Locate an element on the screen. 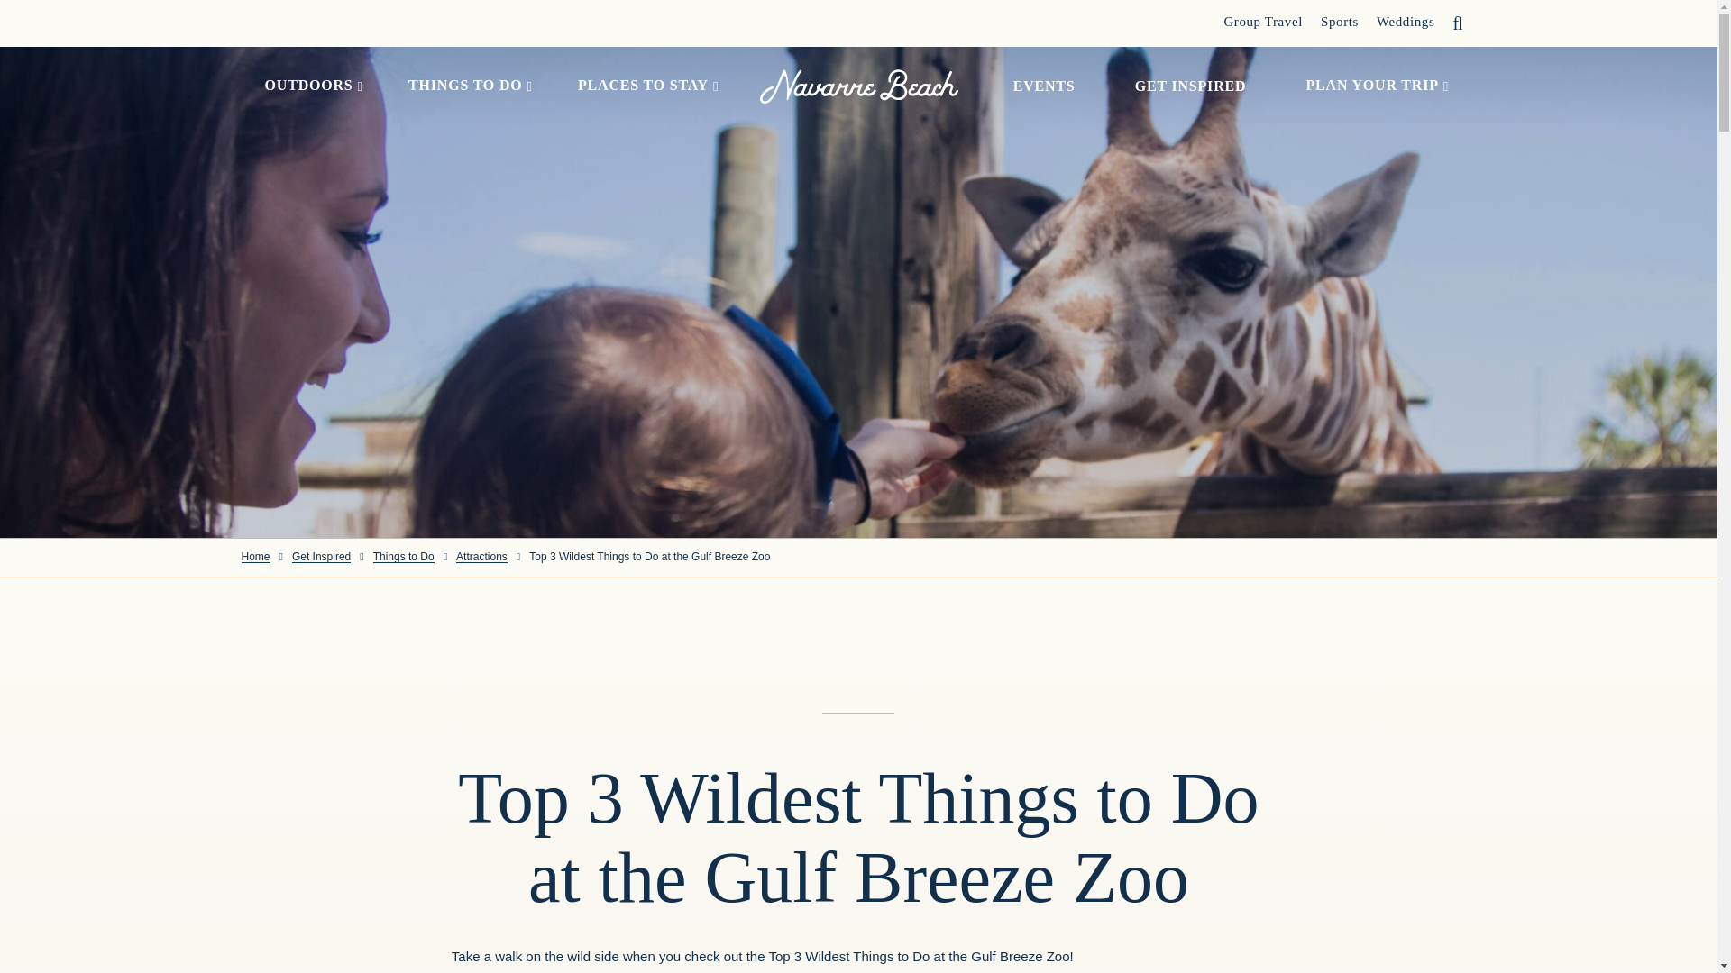 The image size is (1731, 973). Weddings is located at coordinates (1405, 22).